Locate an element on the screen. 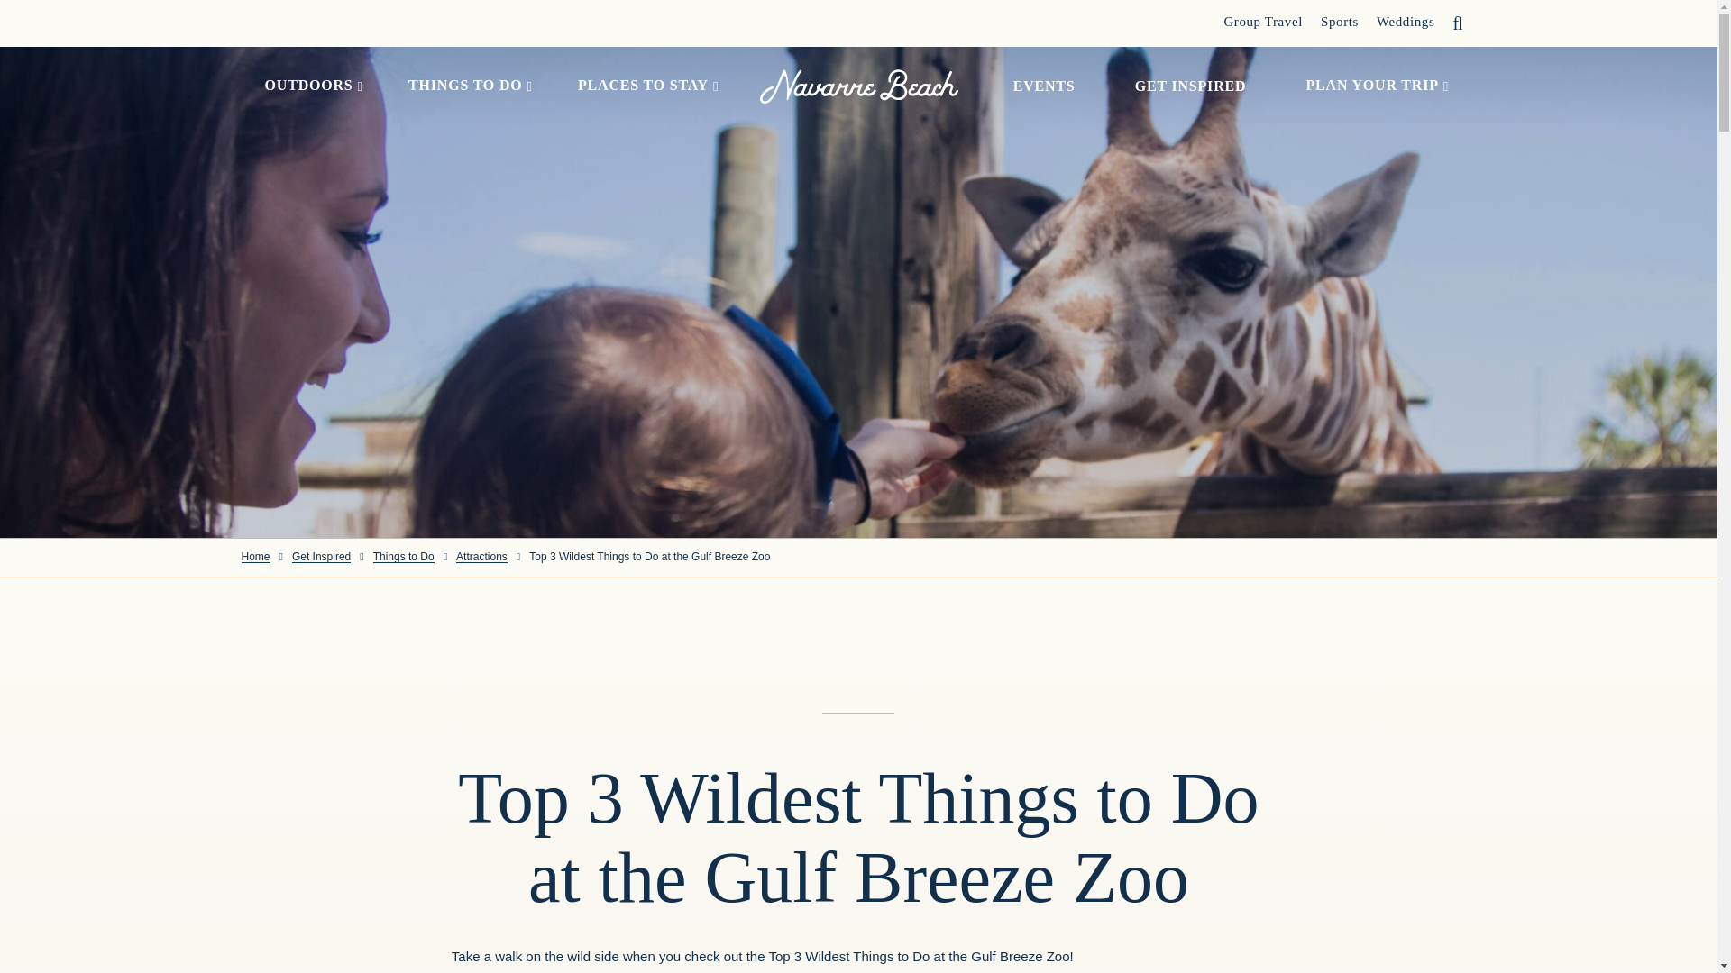 The image size is (1731, 973). Weddings is located at coordinates (1405, 22).